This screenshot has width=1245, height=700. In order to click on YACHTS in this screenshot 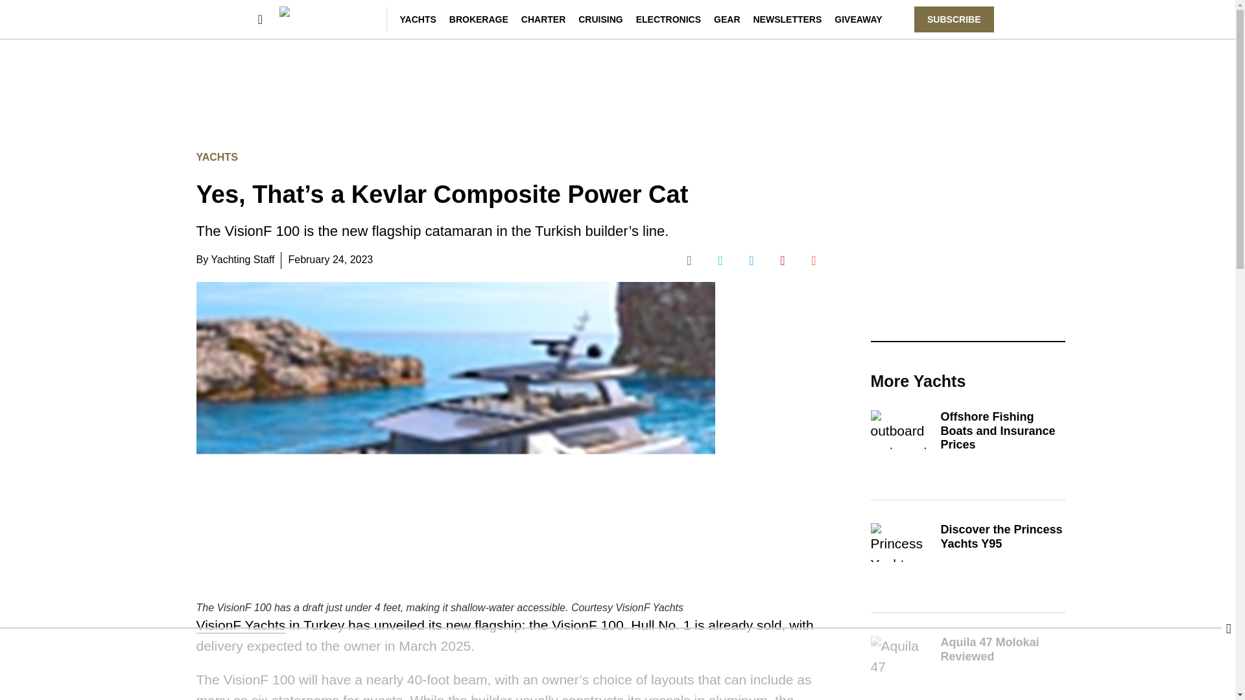, I will do `click(418, 19)`.